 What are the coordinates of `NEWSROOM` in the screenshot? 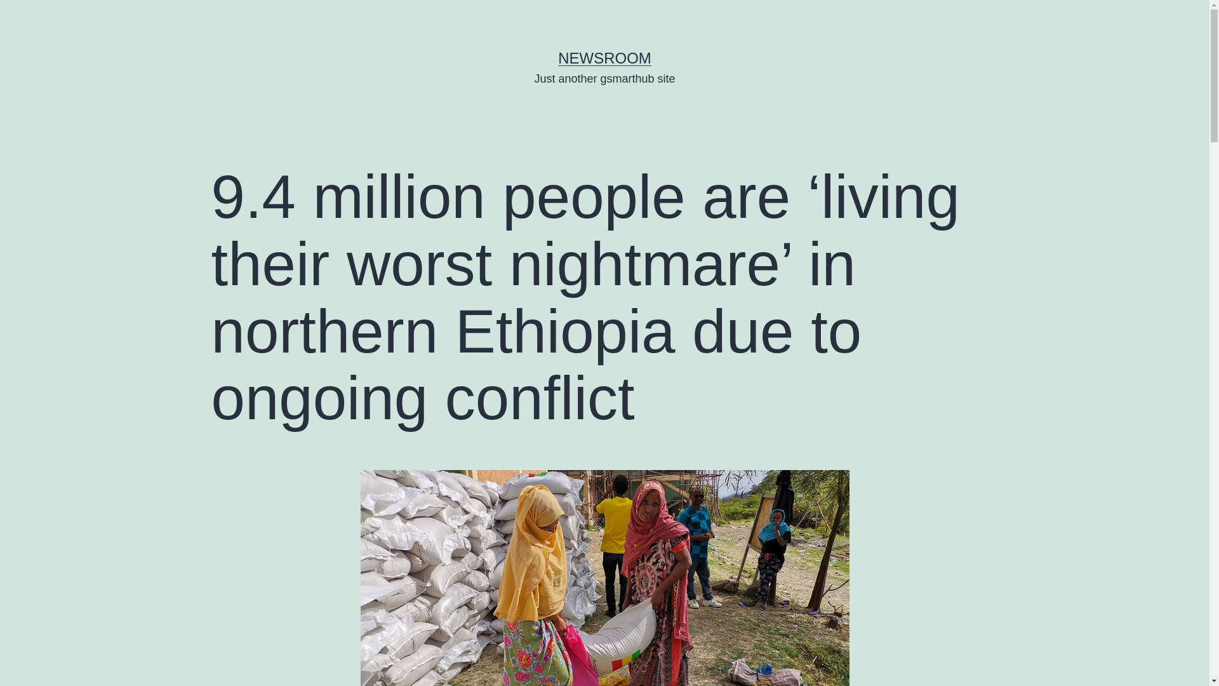 It's located at (604, 57).